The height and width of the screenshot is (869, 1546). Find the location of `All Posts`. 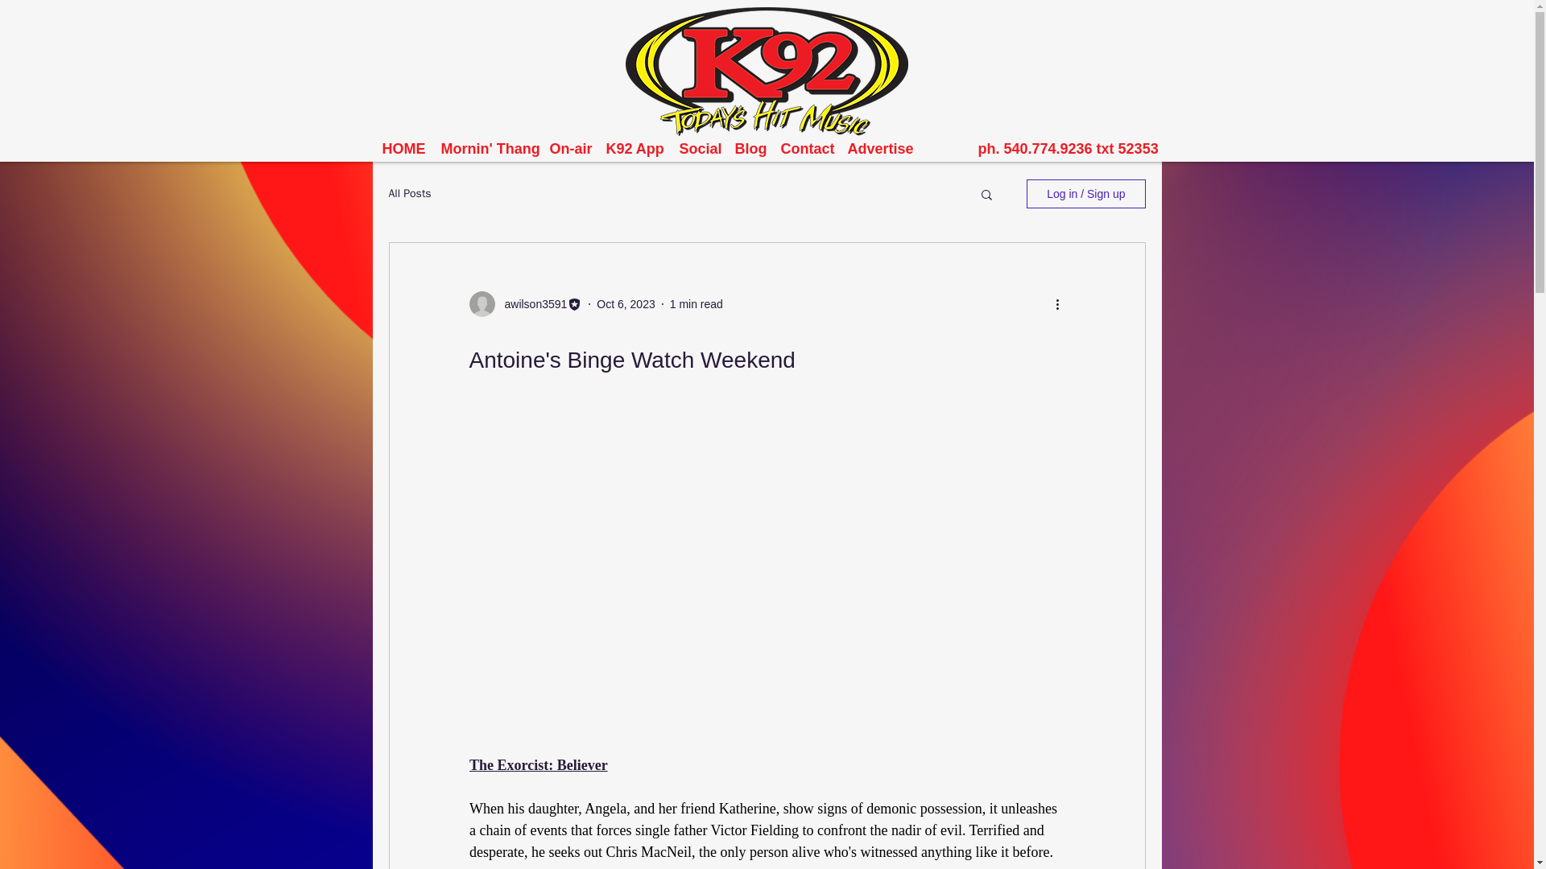

All Posts is located at coordinates (409, 193).